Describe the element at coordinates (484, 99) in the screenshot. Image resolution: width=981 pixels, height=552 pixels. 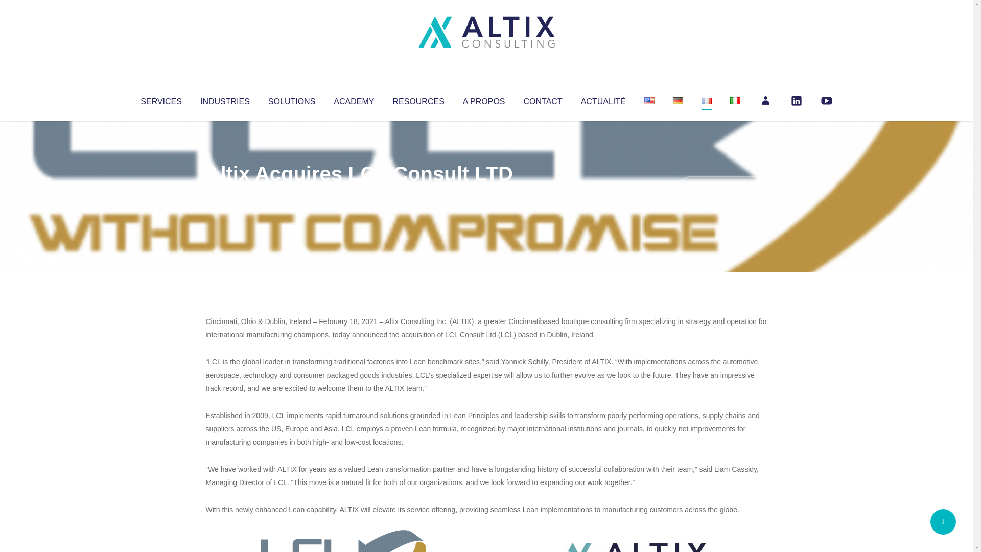
I see `A PROPOS` at that location.